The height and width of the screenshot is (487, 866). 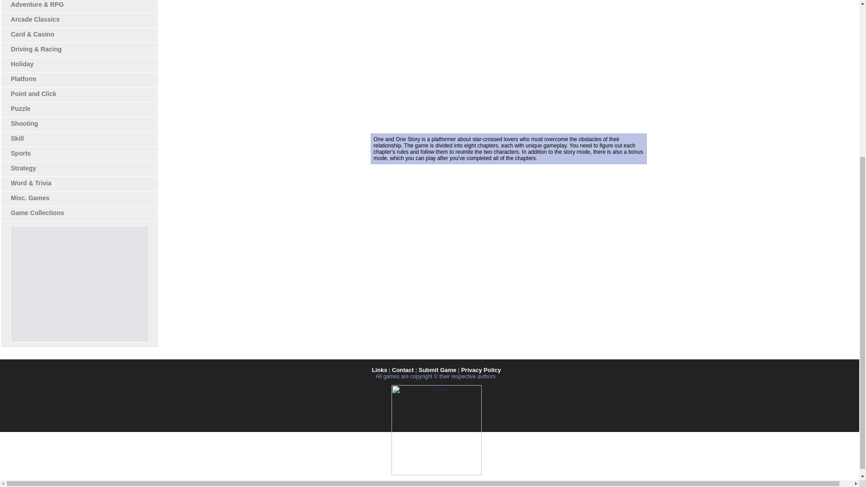 I want to click on Submit Game, so click(x=437, y=370).